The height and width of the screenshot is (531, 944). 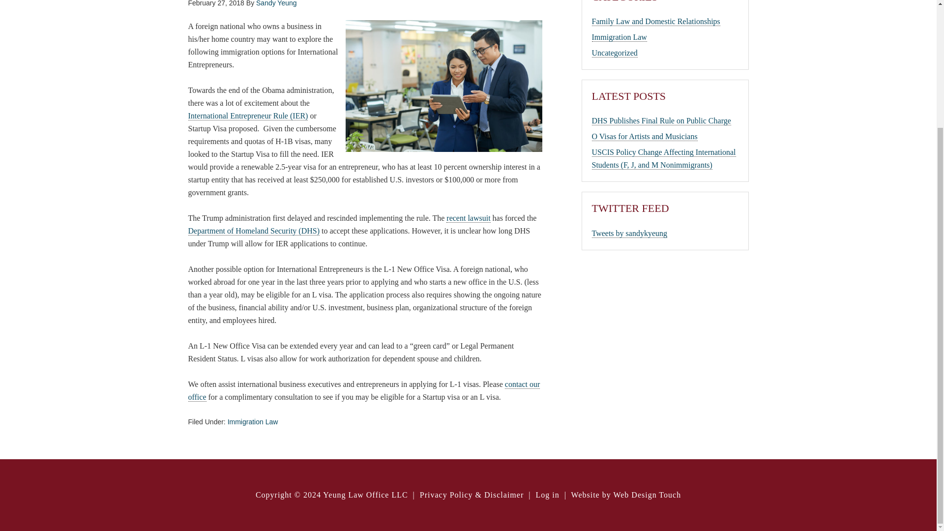 I want to click on contact our office, so click(x=364, y=390).